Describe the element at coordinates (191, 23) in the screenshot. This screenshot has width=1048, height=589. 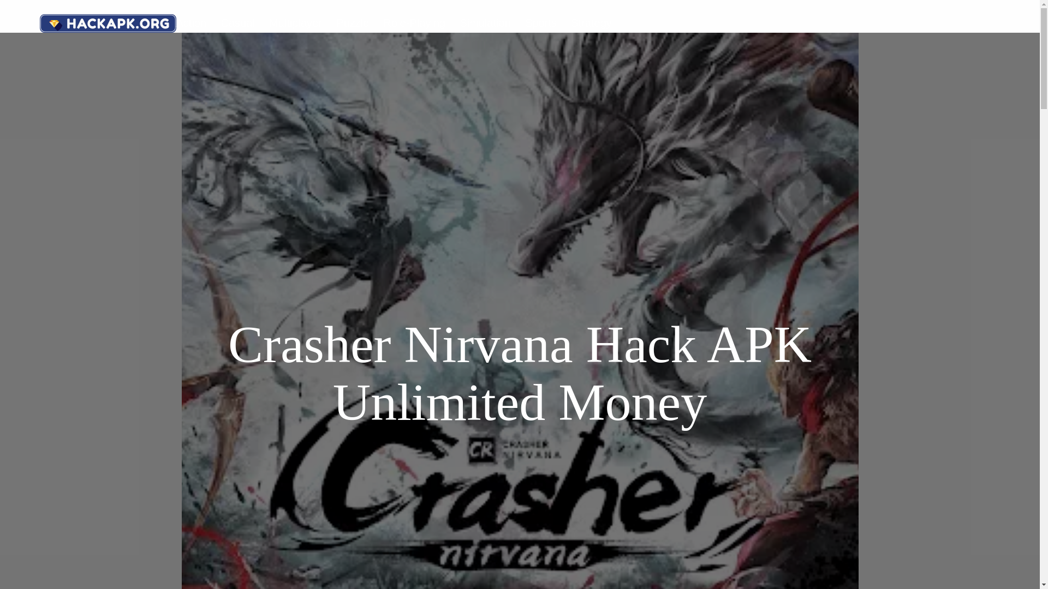
I see `Action` at that location.